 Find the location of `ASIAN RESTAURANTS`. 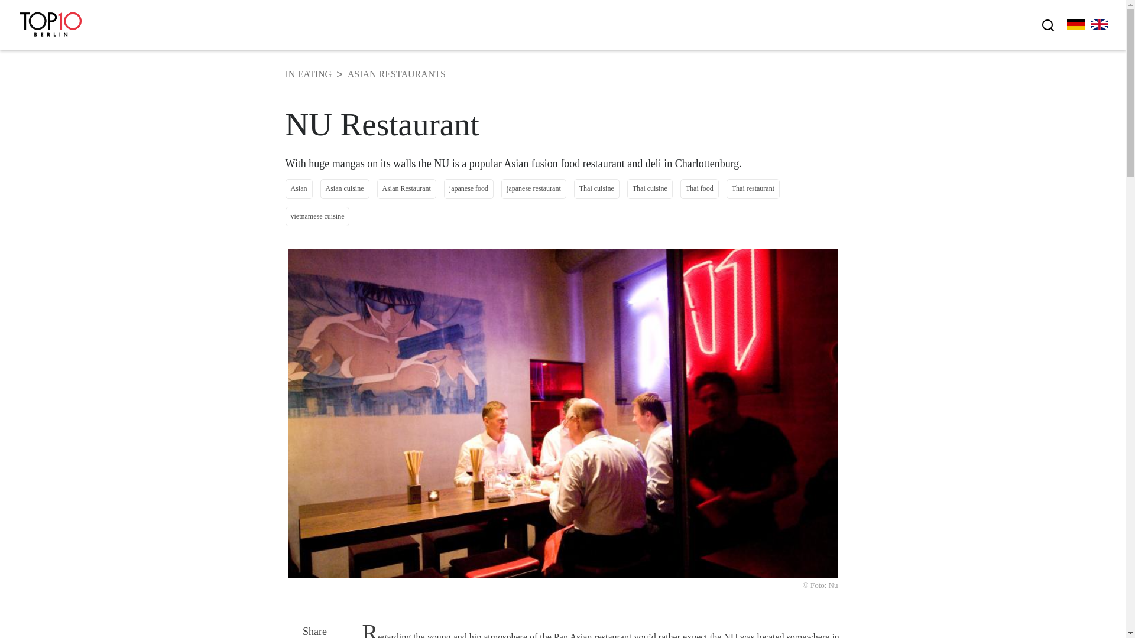

ASIAN RESTAURANTS is located at coordinates (396, 74).